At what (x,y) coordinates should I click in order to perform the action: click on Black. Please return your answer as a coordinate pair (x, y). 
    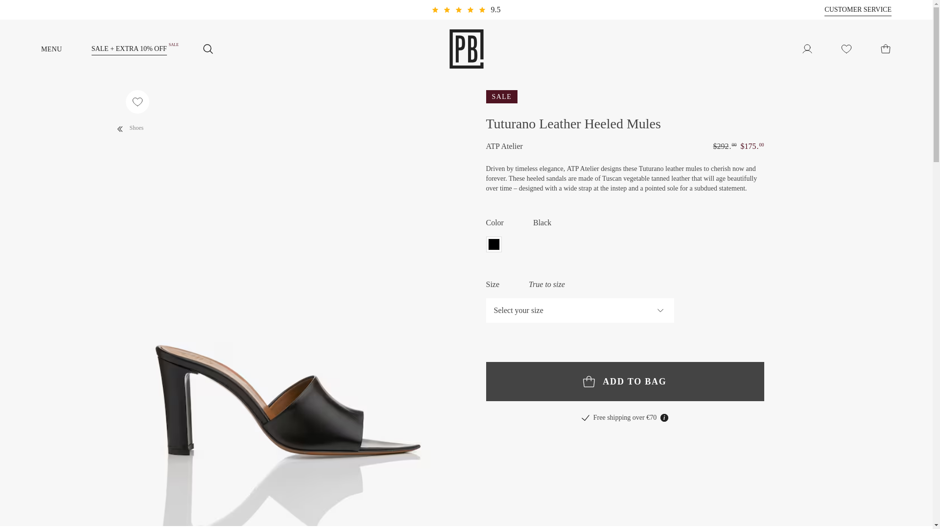
    Looking at the image, I should click on (493, 244).